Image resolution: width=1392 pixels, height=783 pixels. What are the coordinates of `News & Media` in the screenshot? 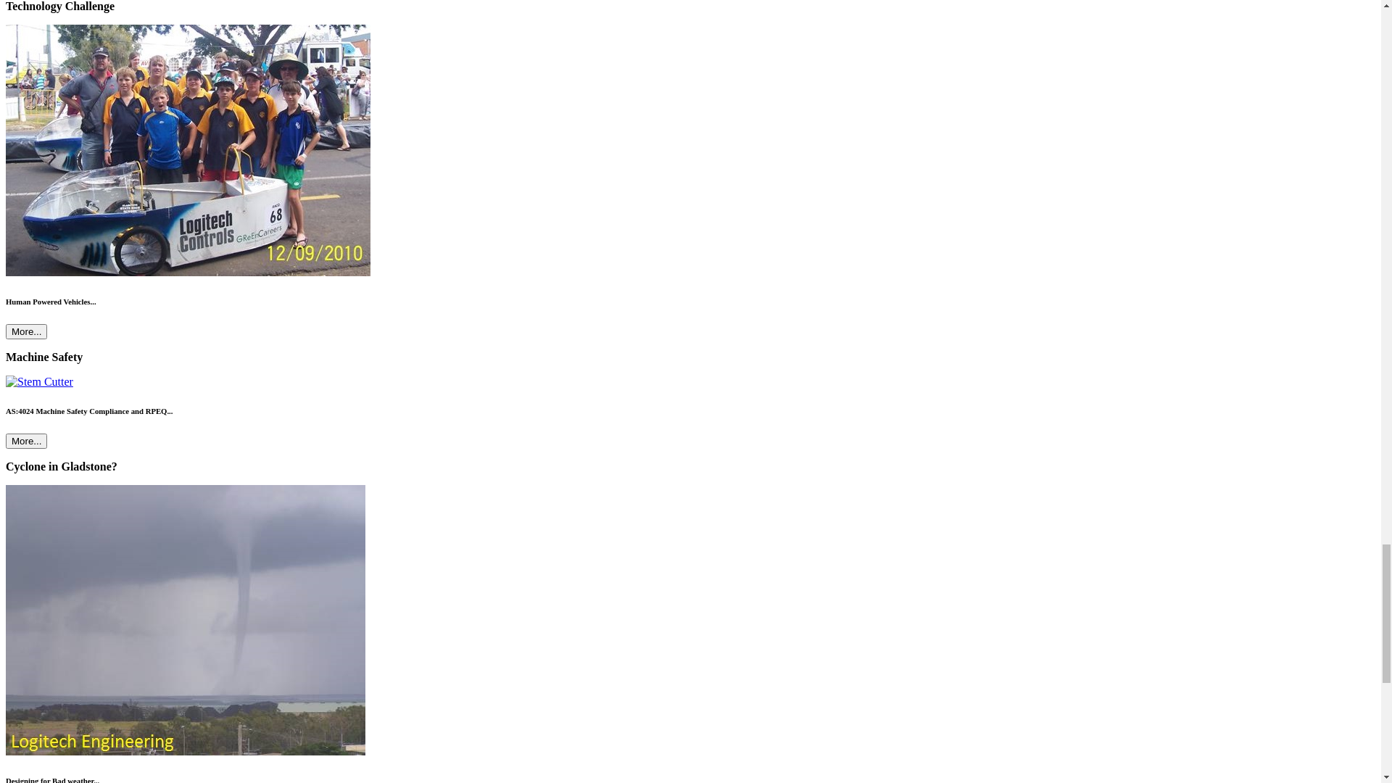 It's located at (70, 141).